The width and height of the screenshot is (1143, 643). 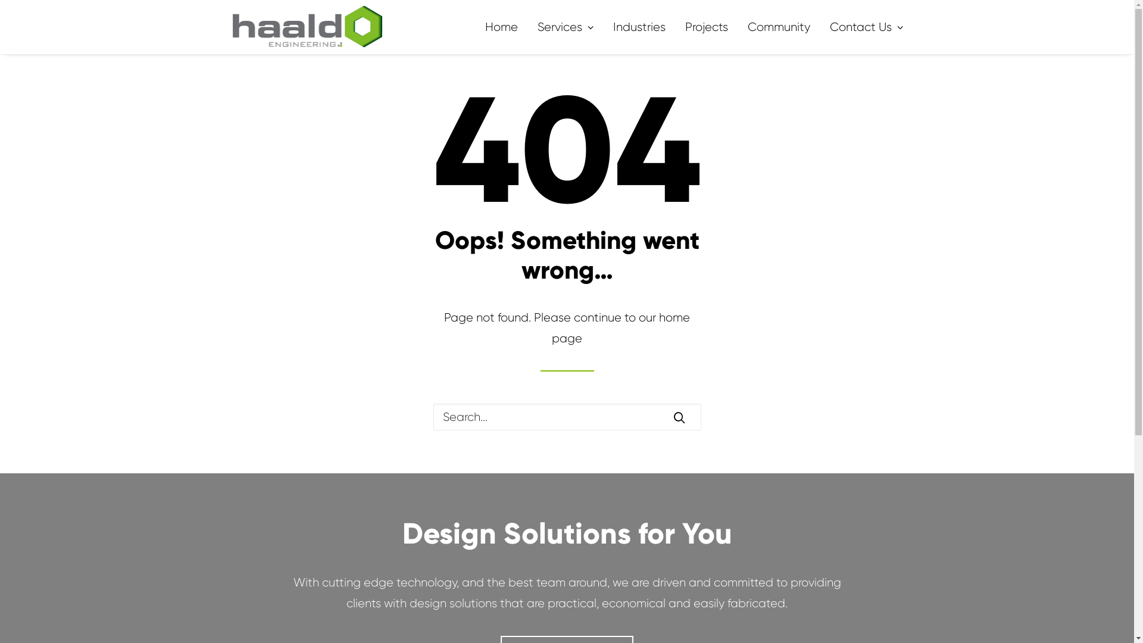 What do you see at coordinates (639, 27) in the screenshot?
I see `Industries` at bounding box center [639, 27].